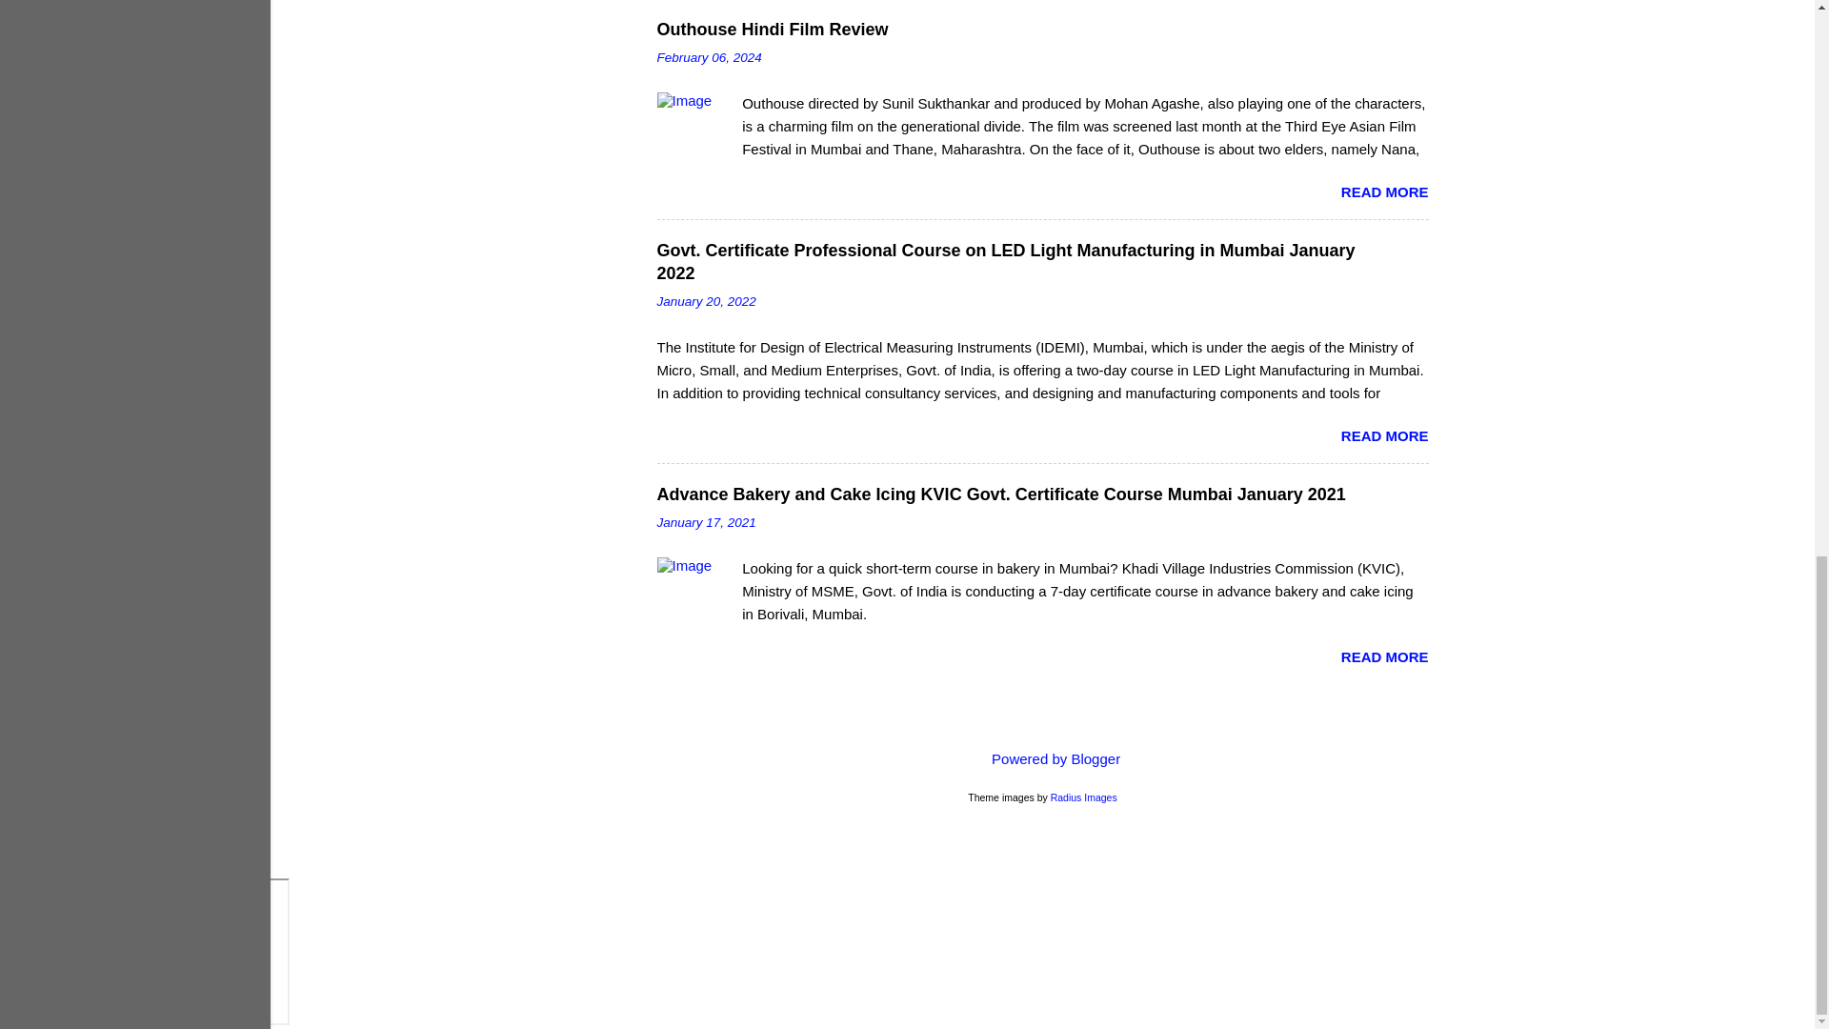  I want to click on READ MORE, so click(1384, 435).